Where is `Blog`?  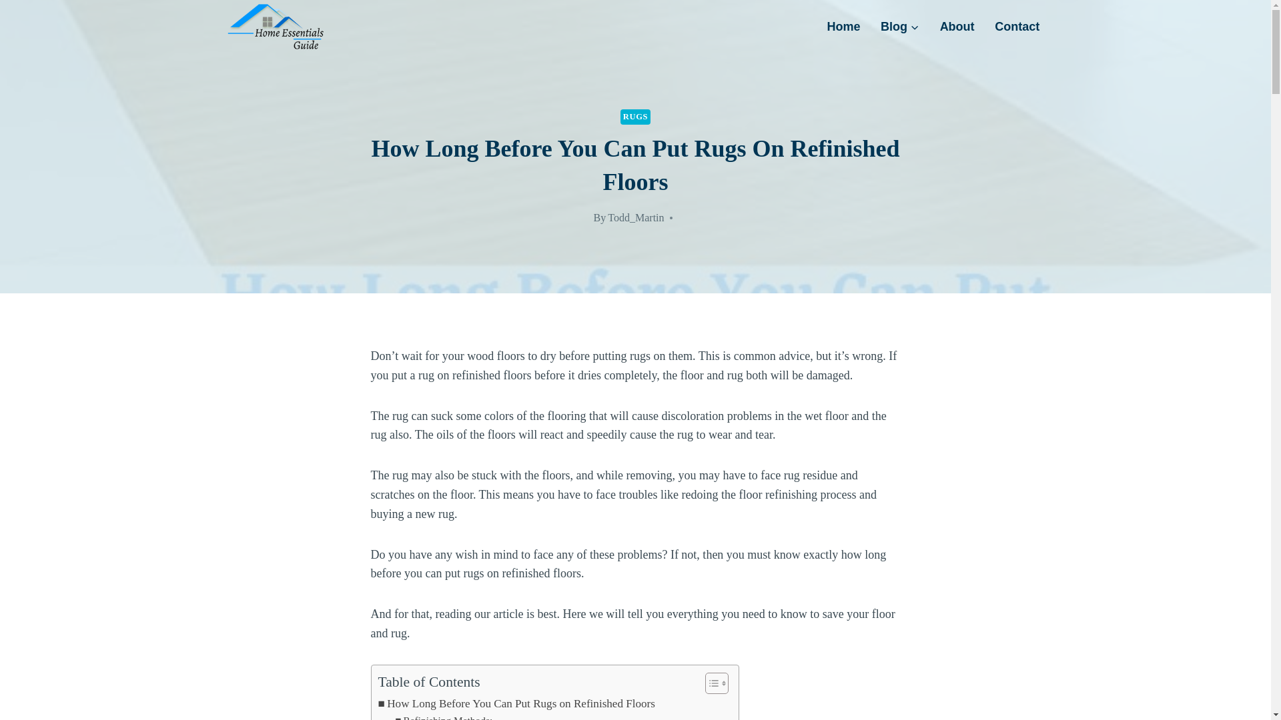
Blog is located at coordinates (900, 27).